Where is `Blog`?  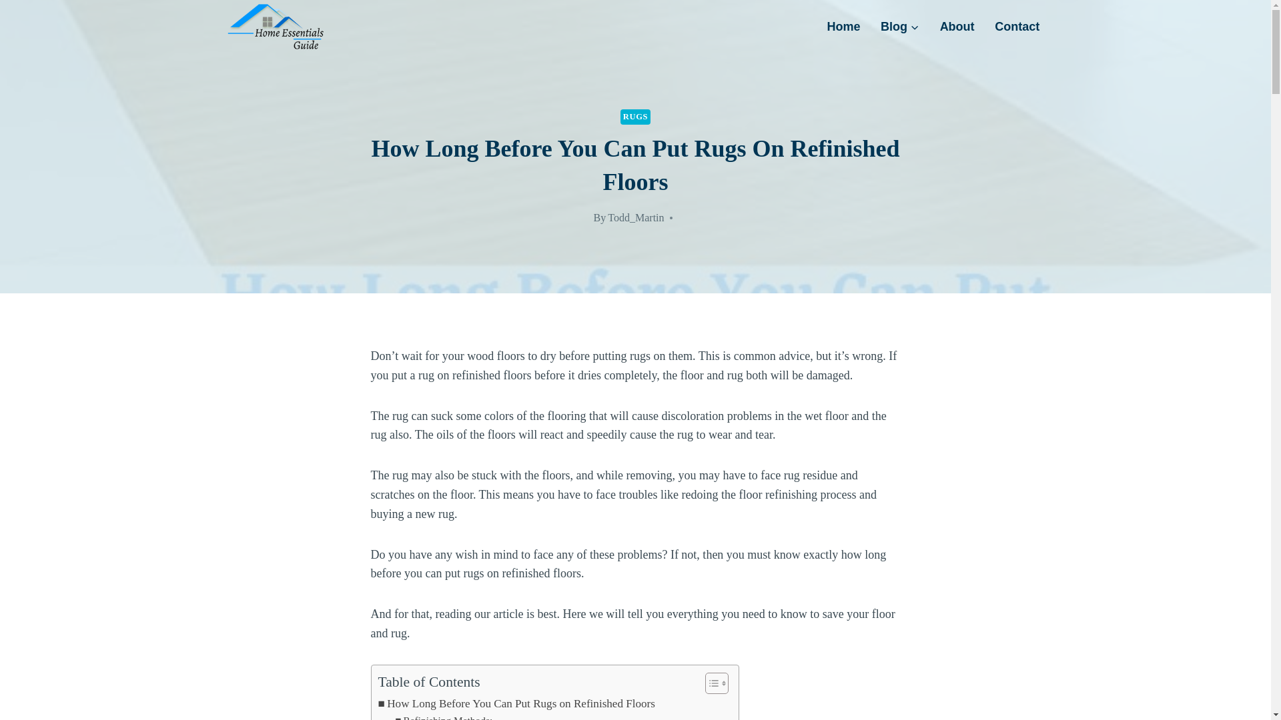
Blog is located at coordinates (900, 27).